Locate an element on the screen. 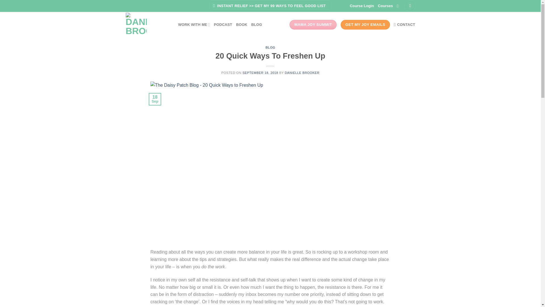 Image resolution: width=545 pixels, height=307 pixels. CONTACT is located at coordinates (405, 24).